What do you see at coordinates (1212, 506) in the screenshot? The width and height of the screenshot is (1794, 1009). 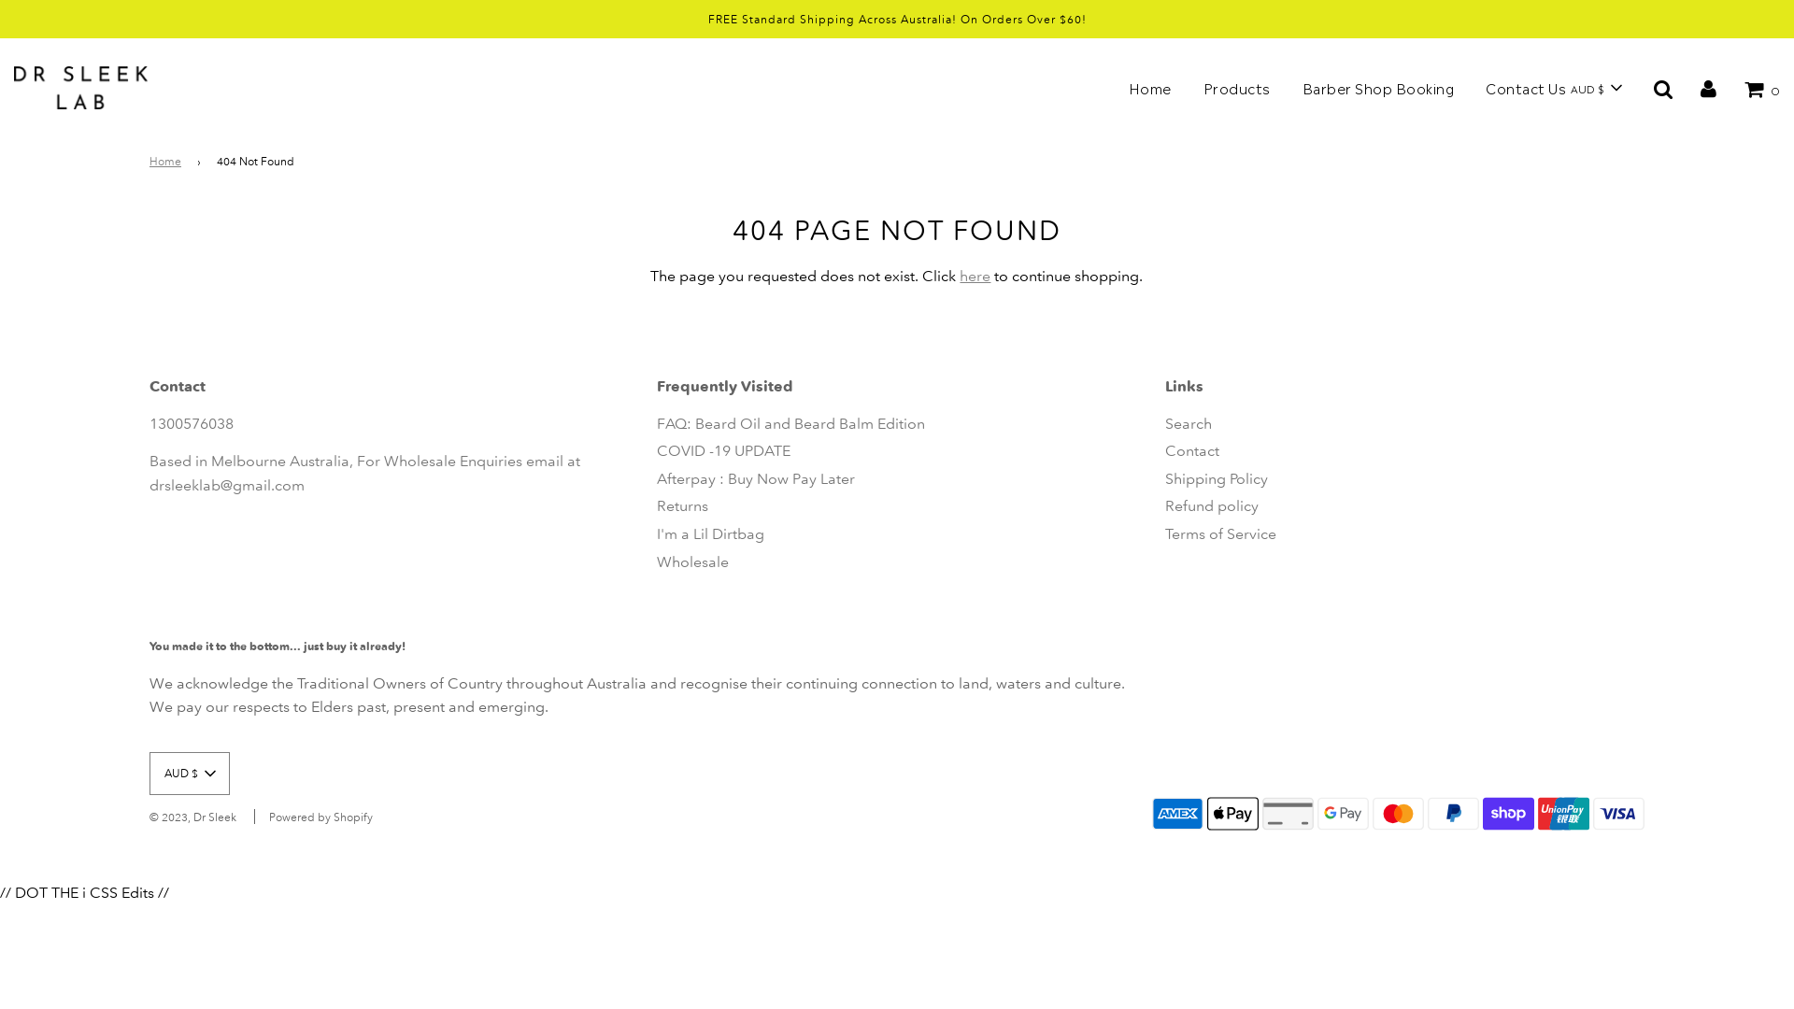 I see `Refund policy` at bounding box center [1212, 506].